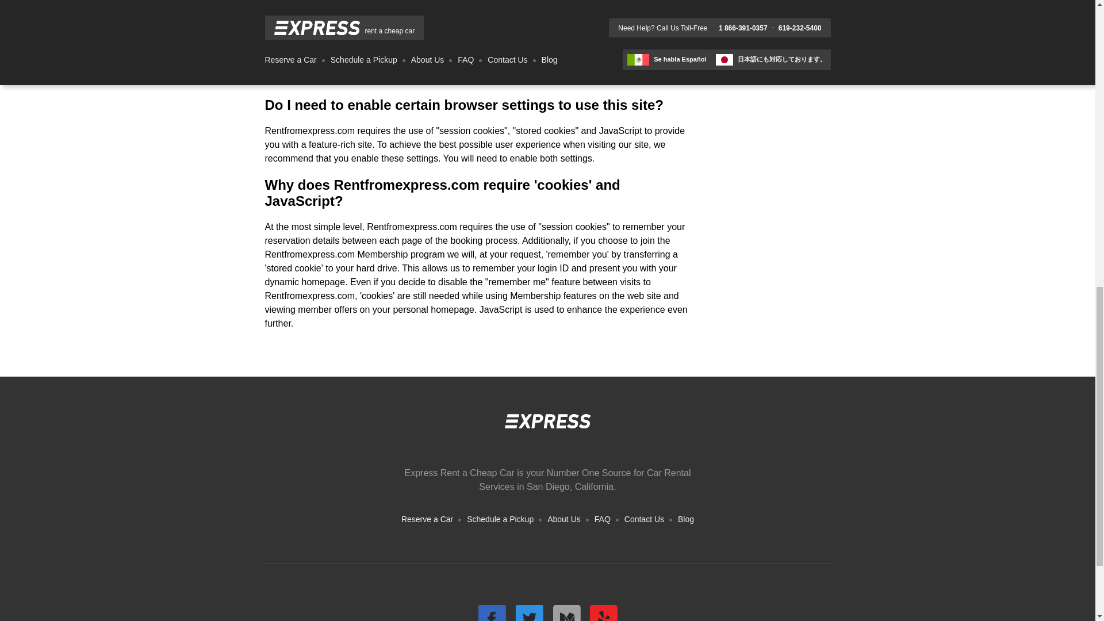 Image resolution: width=1104 pixels, height=621 pixels. Describe the element at coordinates (603, 519) in the screenshot. I see `FAQ` at that location.